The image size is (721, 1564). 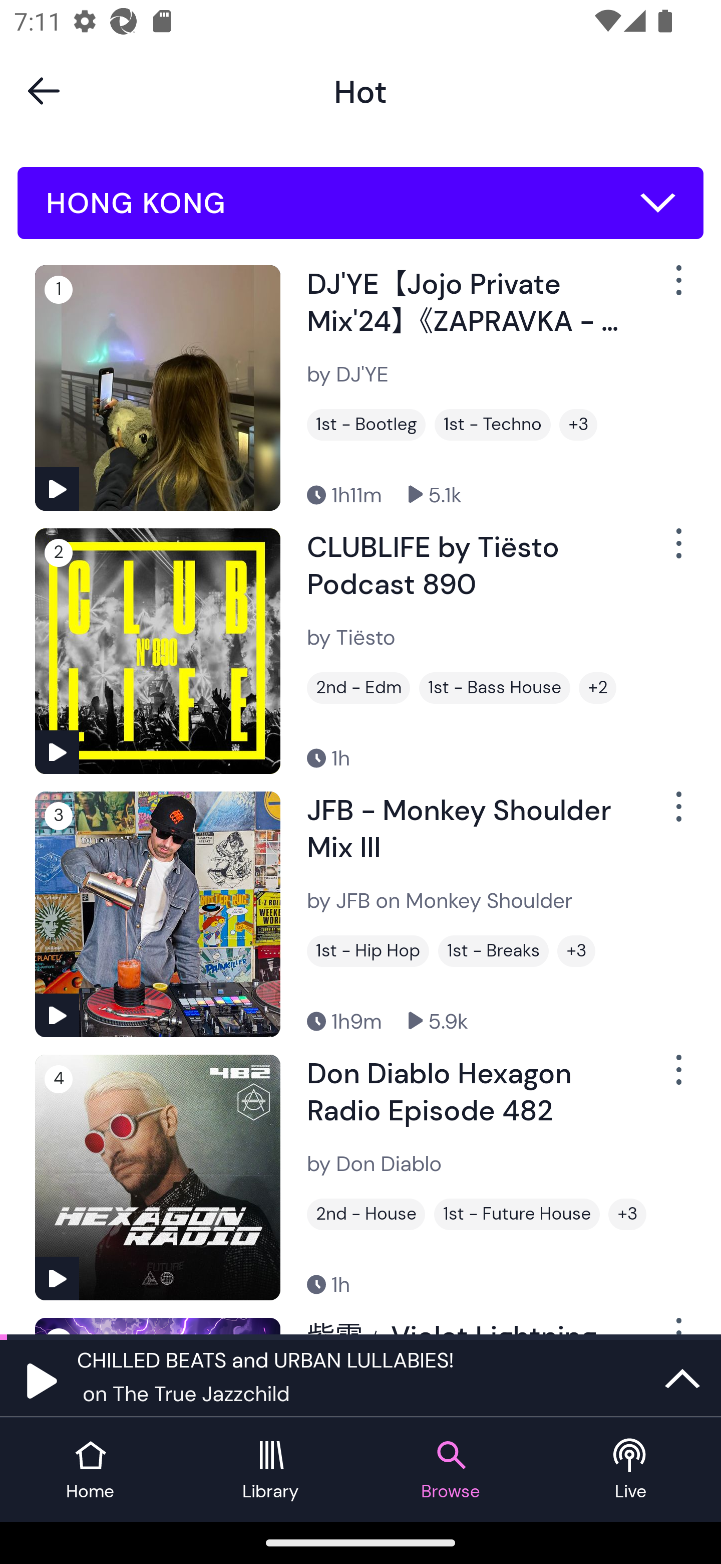 What do you see at coordinates (358, 688) in the screenshot?
I see `2nd - Edm` at bounding box center [358, 688].